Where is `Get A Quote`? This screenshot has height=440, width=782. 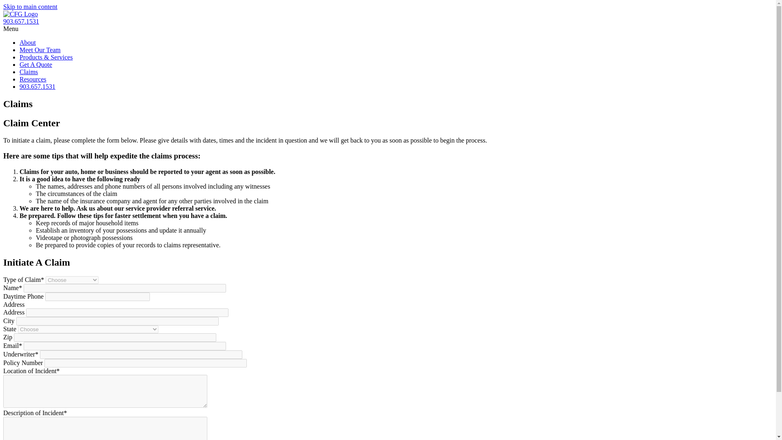
Get A Quote is located at coordinates (36, 64).